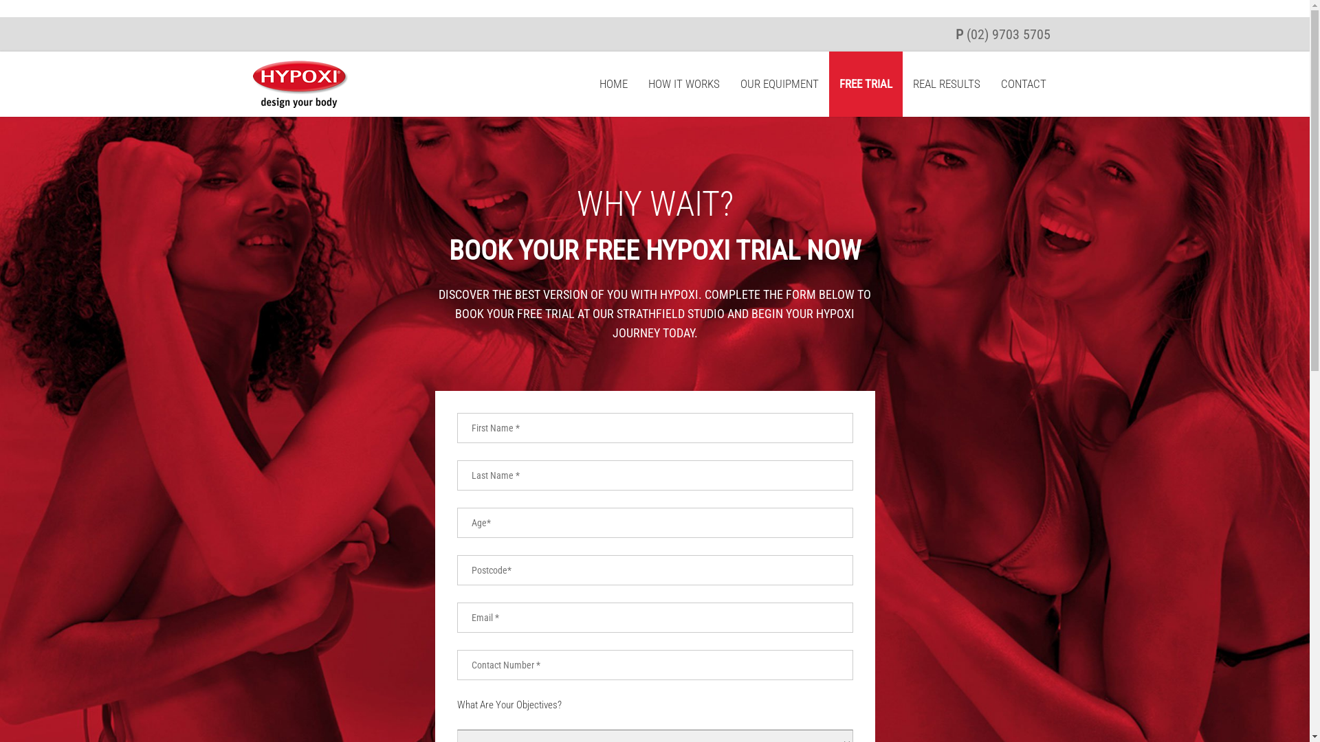  I want to click on REAL RESULTS, so click(947, 84).